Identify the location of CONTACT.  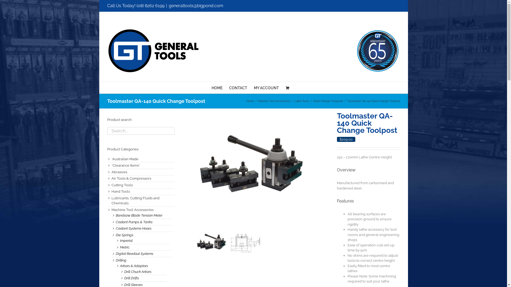
(238, 88).